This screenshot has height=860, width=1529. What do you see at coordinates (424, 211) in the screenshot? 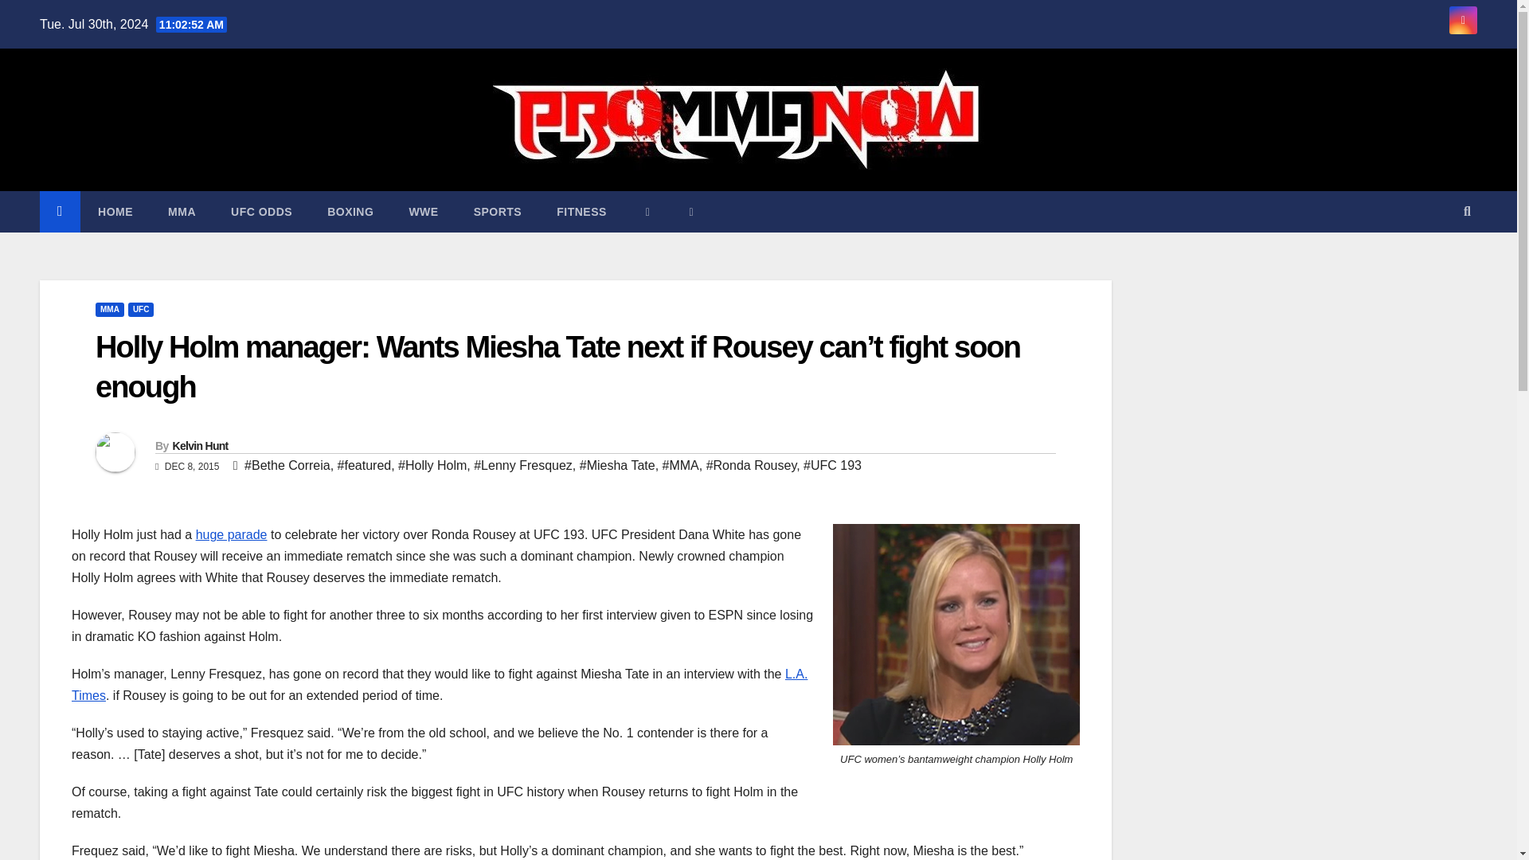
I see `WWE` at bounding box center [424, 211].